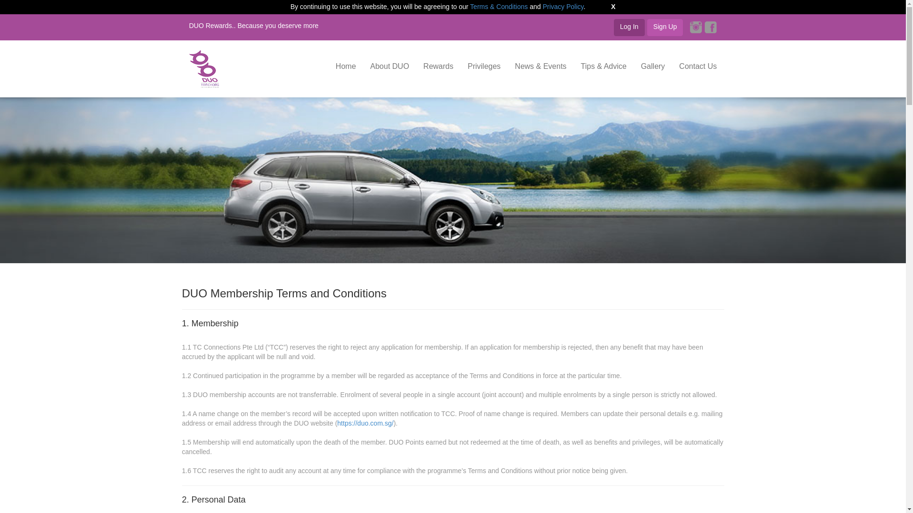 The image size is (913, 513). What do you see at coordinates (652, 66) in the screenshot?
I see `Gallery` at bounding box center [652, 66].